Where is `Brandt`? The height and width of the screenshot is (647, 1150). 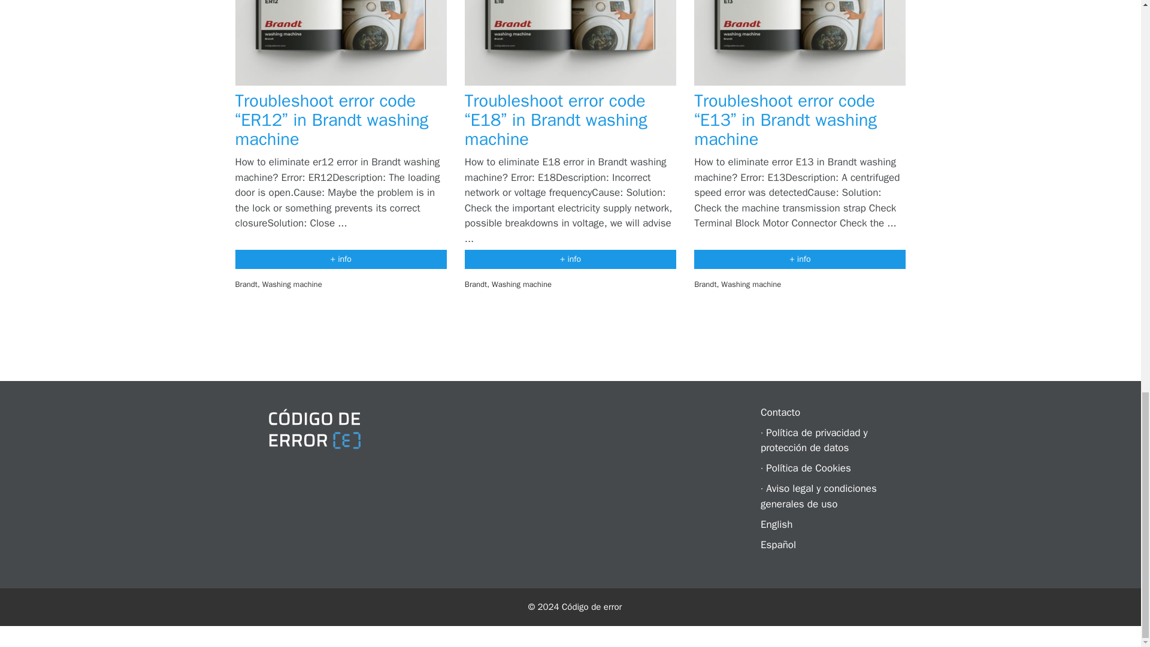
Brandt is located at coordinates (476, 284).